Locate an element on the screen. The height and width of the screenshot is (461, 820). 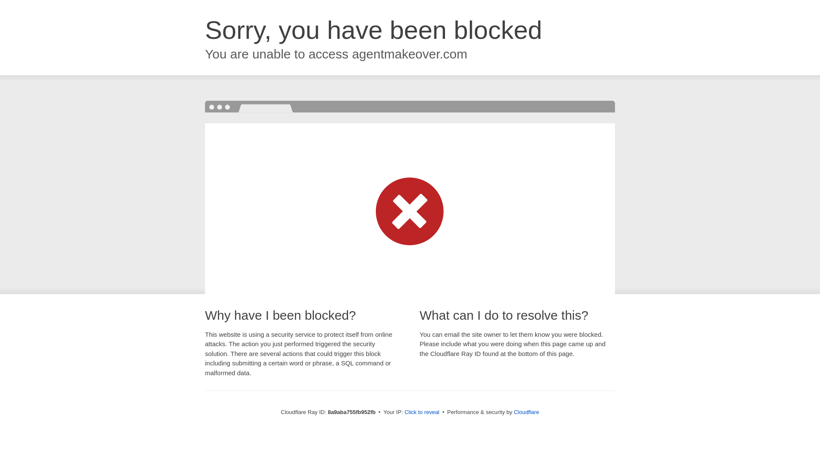
Click to reveal is located at coordinates (422, 412).